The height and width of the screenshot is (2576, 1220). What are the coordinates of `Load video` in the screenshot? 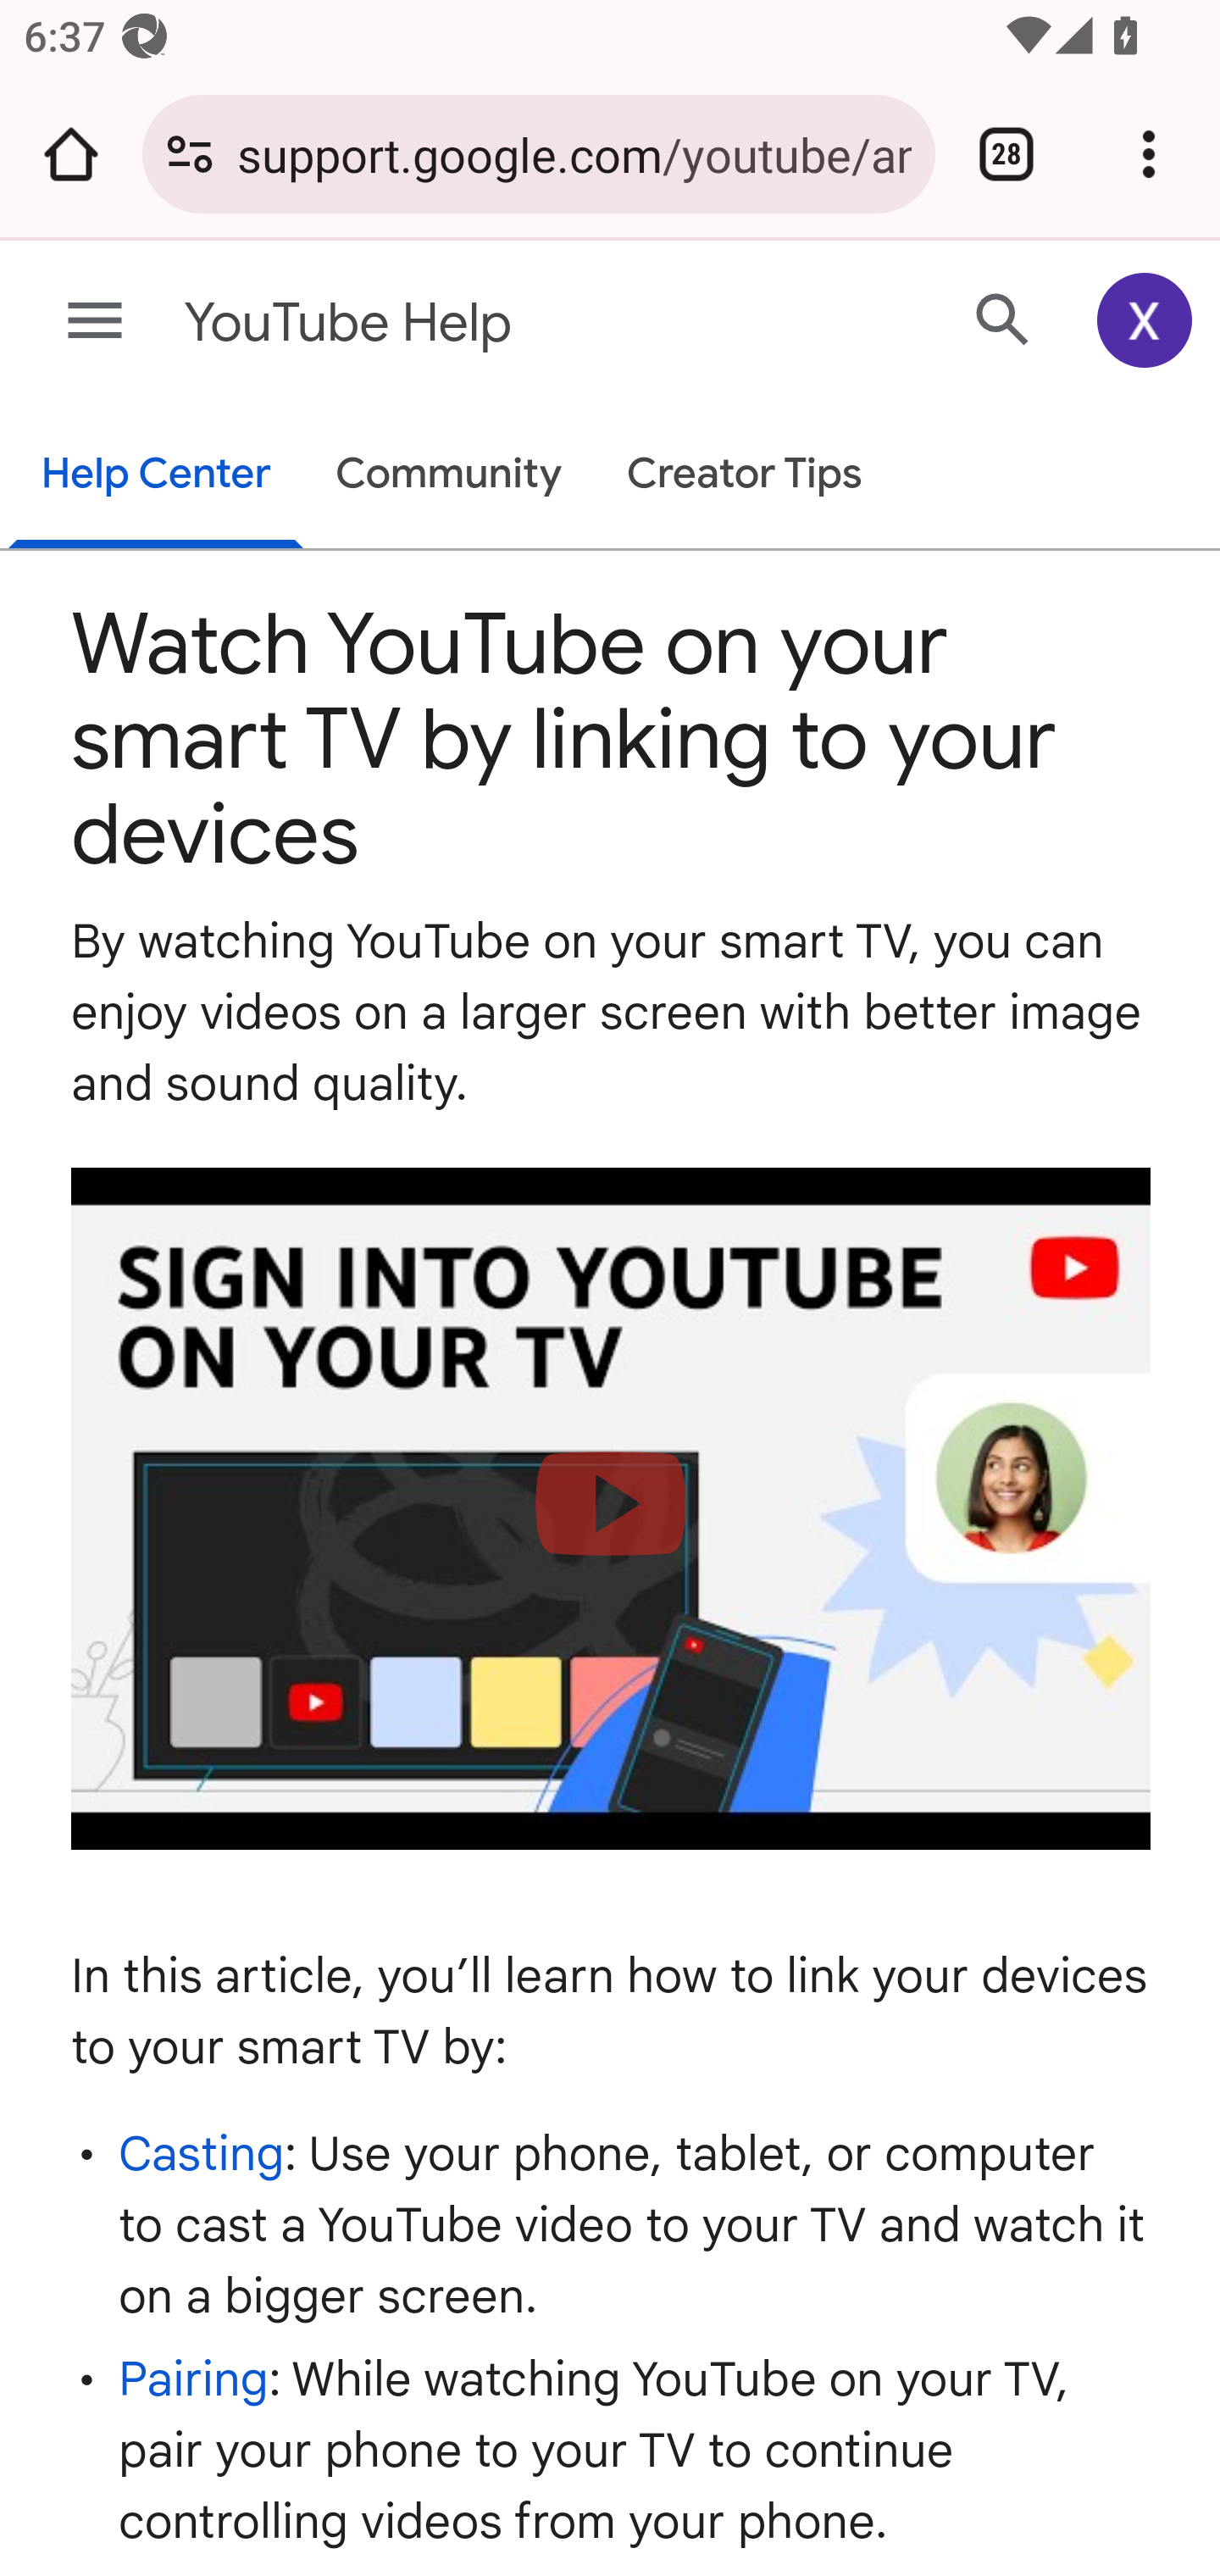 It's located at (612, 1509).